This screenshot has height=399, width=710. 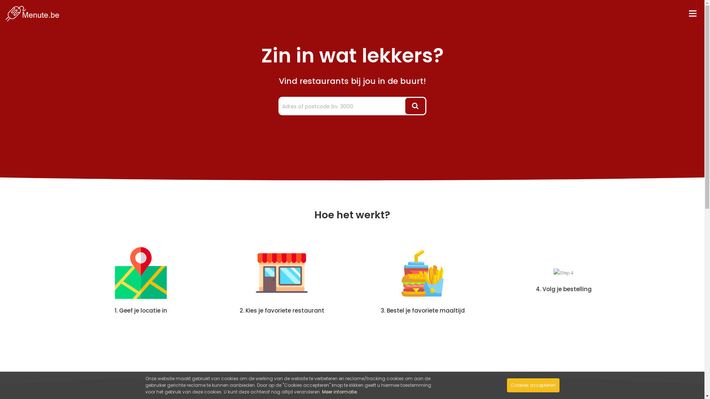 What do you see at coordinates (533, 385) in the screenshot?
I see `Cookies accepteren` at bounding box center [533, 385].